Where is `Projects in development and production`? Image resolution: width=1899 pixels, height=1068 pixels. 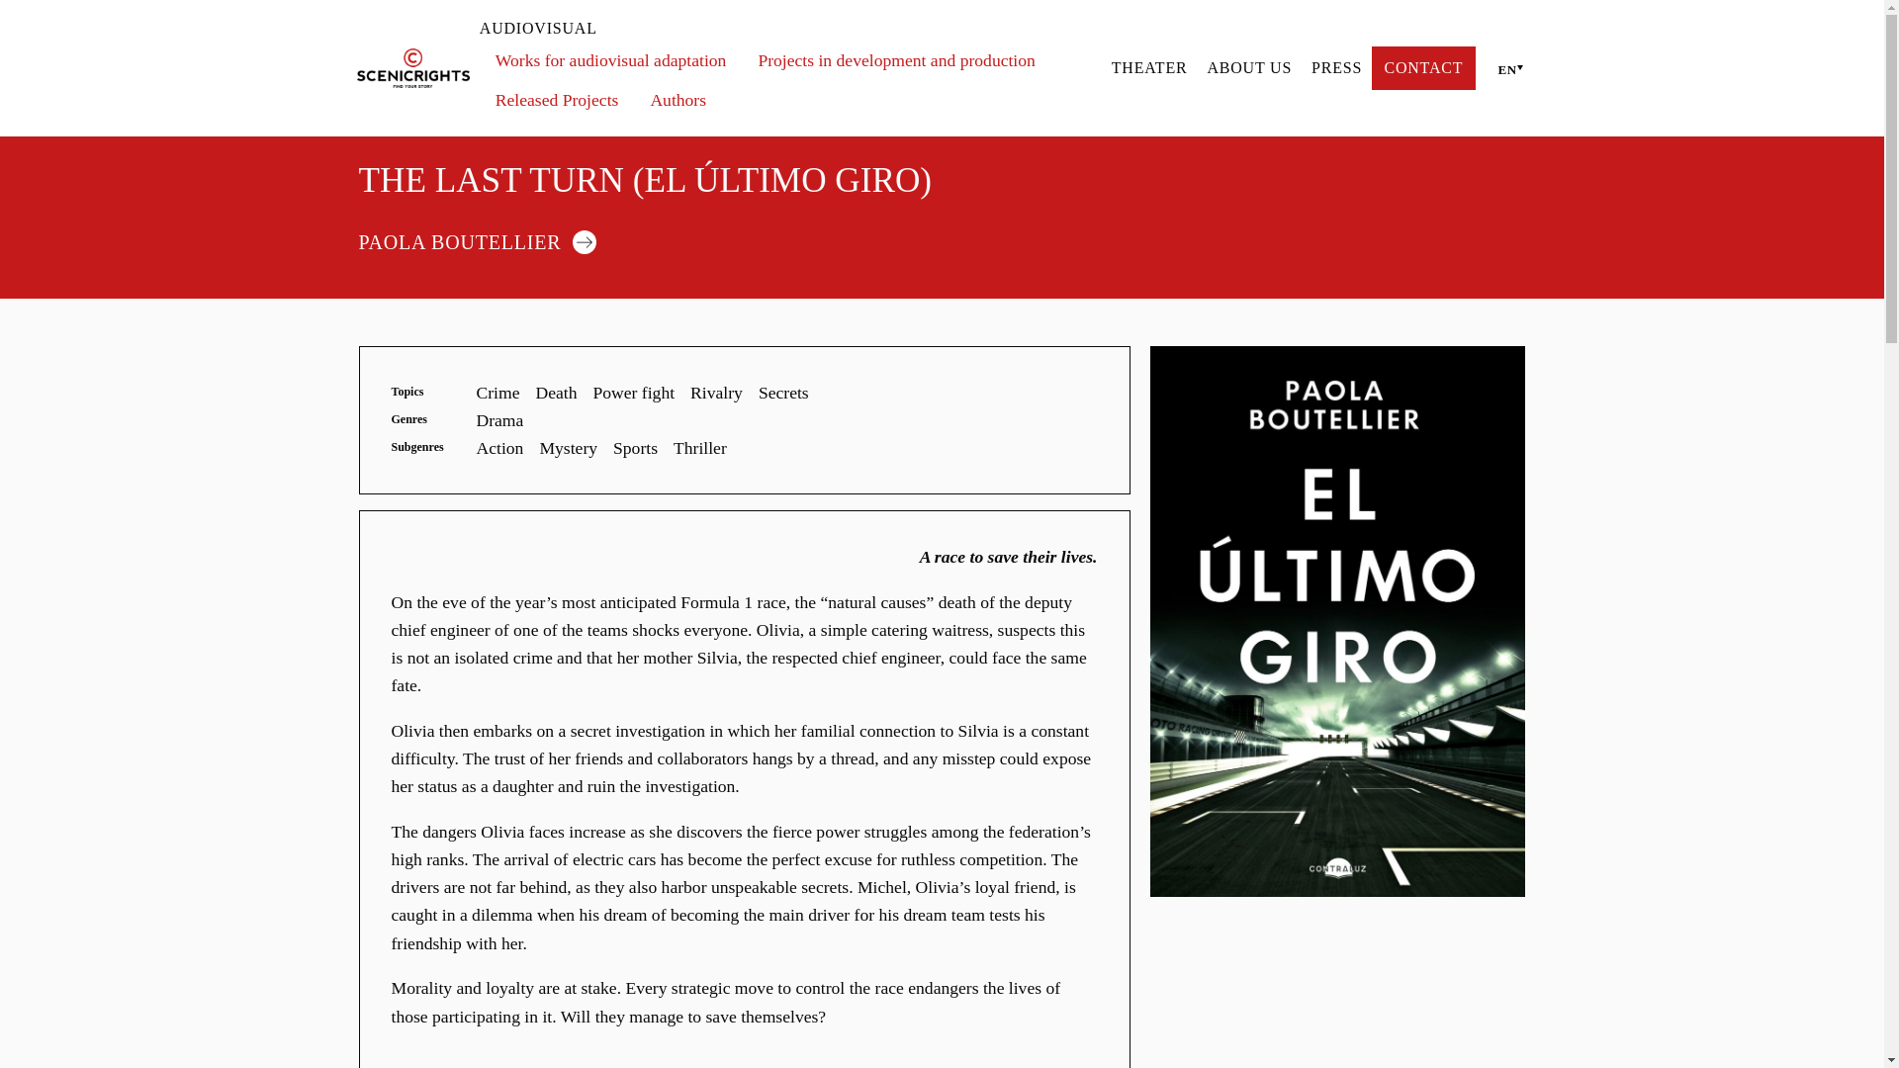 Projects in development and production is located at coordinates (896, 61).